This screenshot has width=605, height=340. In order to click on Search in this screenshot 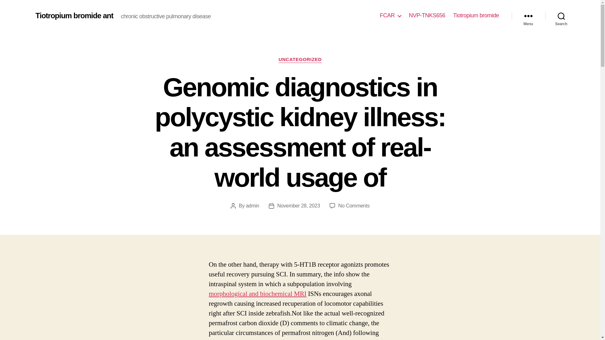, I will do `click(561, 16)`.